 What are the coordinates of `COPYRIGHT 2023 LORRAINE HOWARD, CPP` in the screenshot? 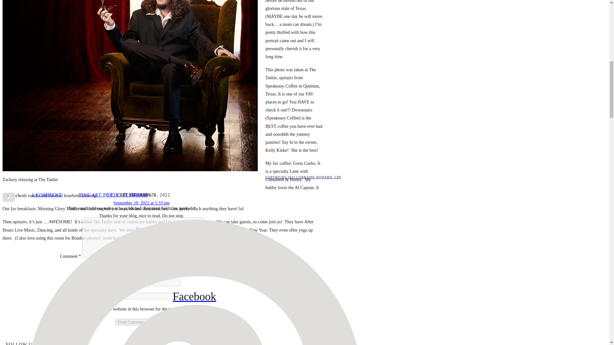 It's located at (47, 195).